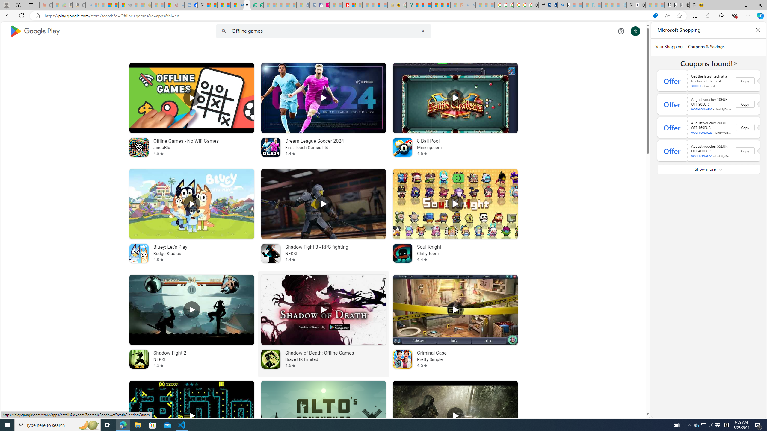 Image resolution: width=767 pixels, height=431 pixels. What do you see at coordinates (121, 5) in the screenshot?
I see `New Report Confirms 2023 Was Record Hot | Watch` at bounding box center [121, 5].